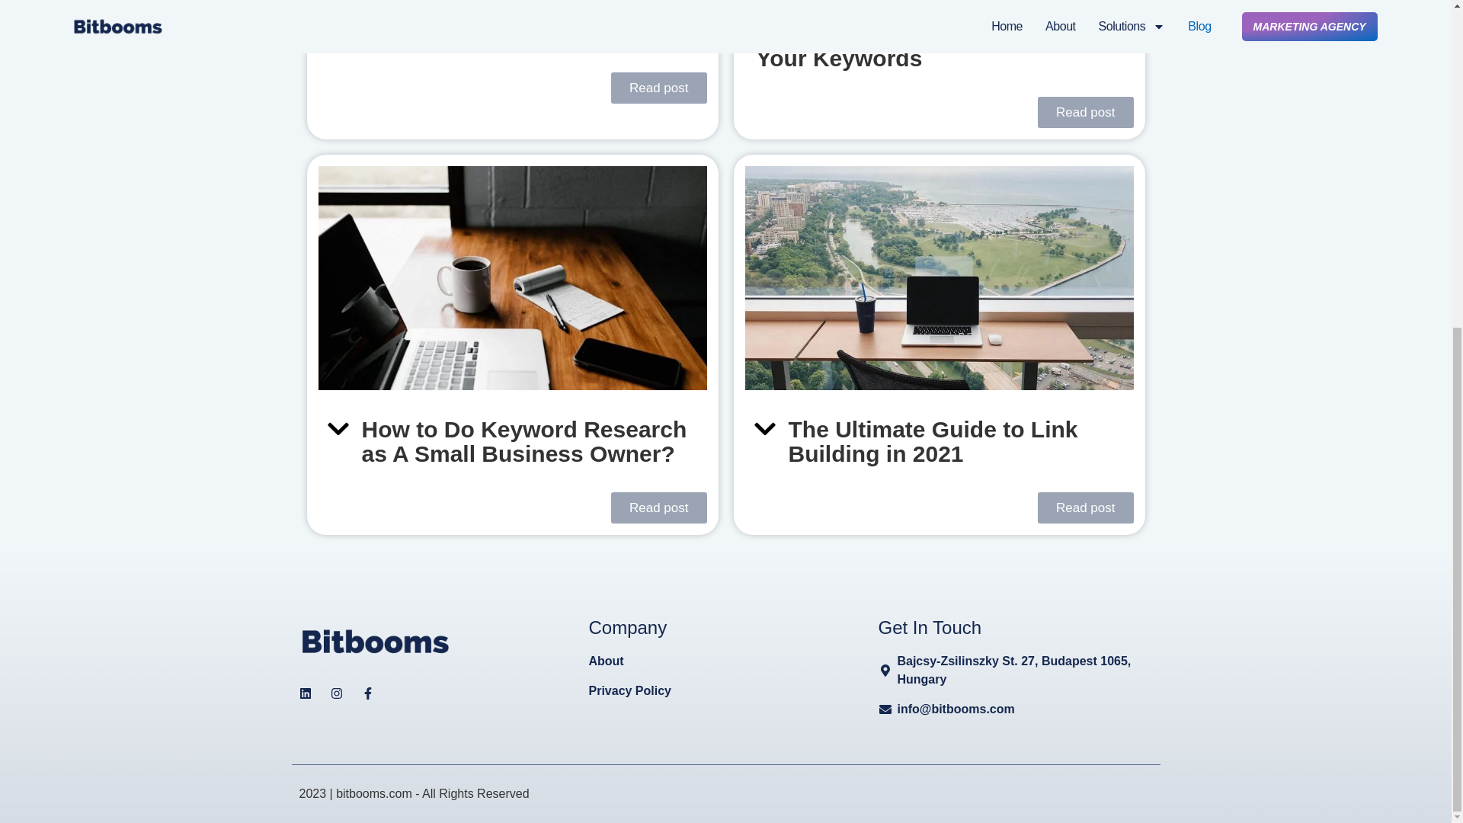 The height and width of the screenshot is (823, 1463). Describe the element at coordinates (523, 441) in the screenshot. I see `How to Do Keyword Research as A Small Business Owner?` at that location.